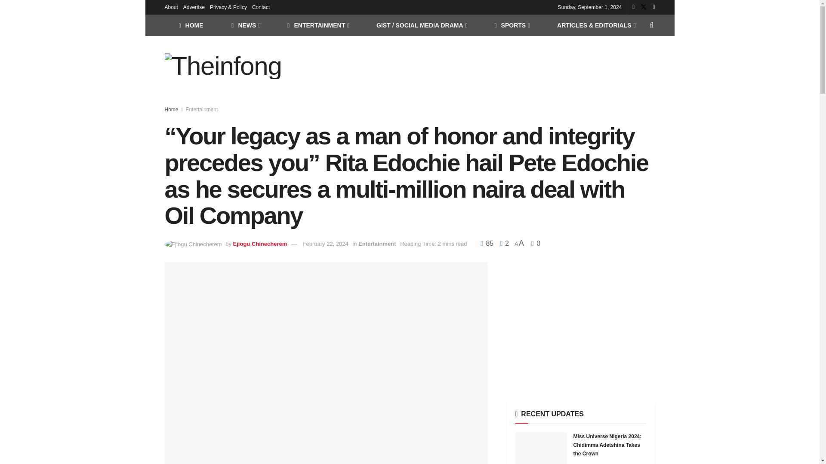  Describe the element at coordinates (191, 25) in the screenshot. I see `HOME` at that location.